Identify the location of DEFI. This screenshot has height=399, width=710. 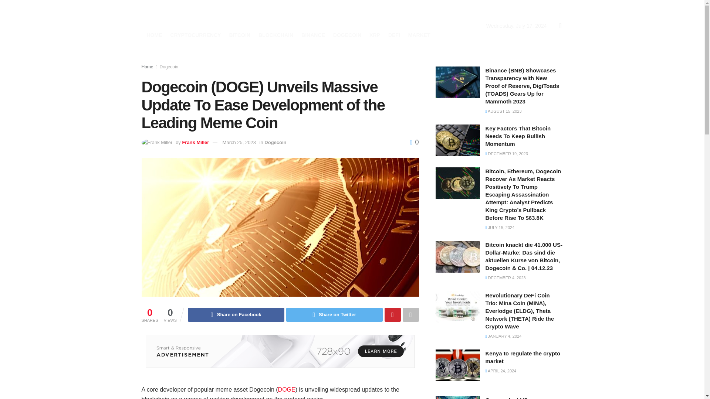
(394, 35).